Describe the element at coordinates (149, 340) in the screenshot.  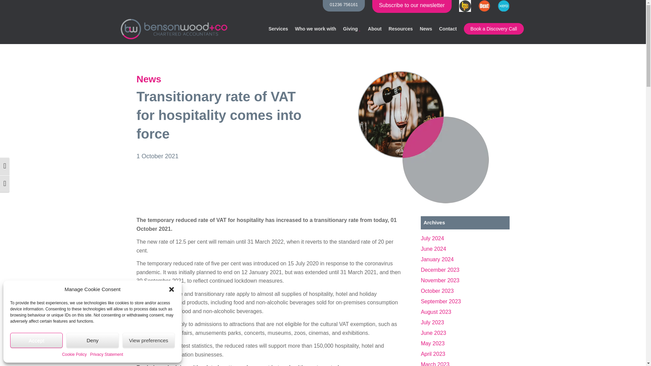
I see `View preferences` at that location.